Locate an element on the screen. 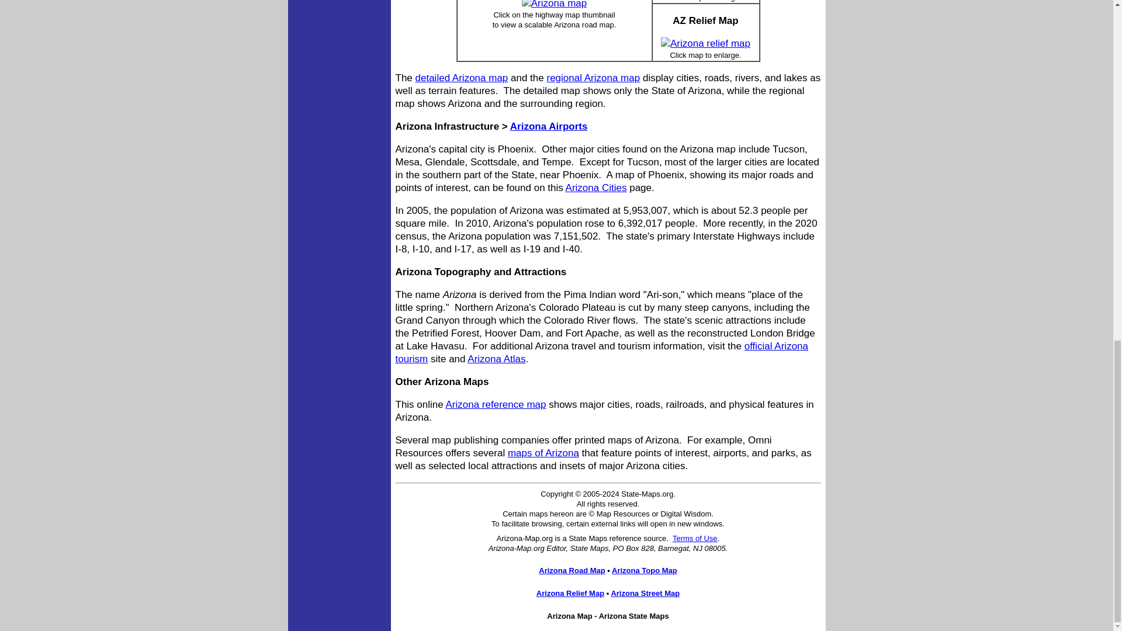 The image size is (1122, 631). official Arizona tourism is located at coordinates (601, 353).